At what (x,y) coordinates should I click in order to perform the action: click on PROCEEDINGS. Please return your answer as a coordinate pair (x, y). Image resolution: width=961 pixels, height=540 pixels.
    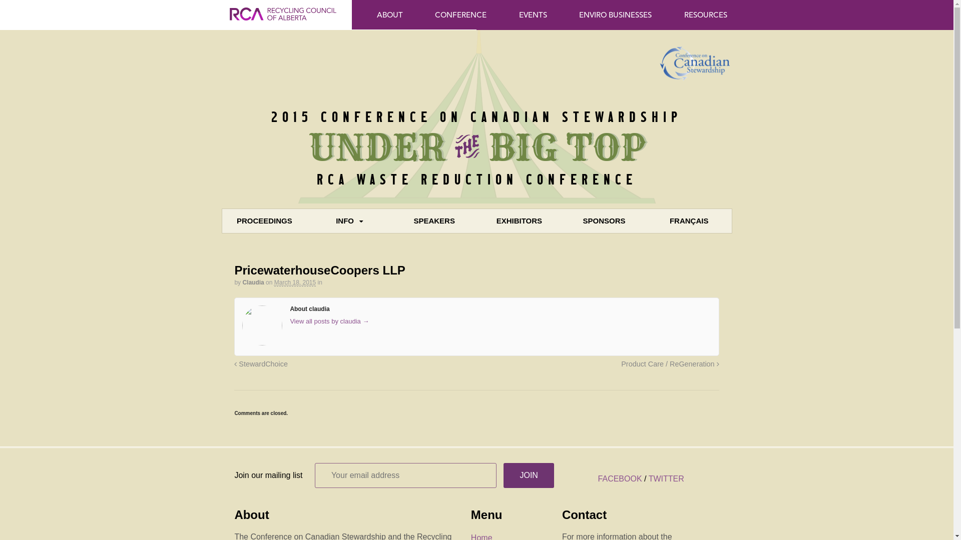
    Looking at the image, I should click on (265, 221).